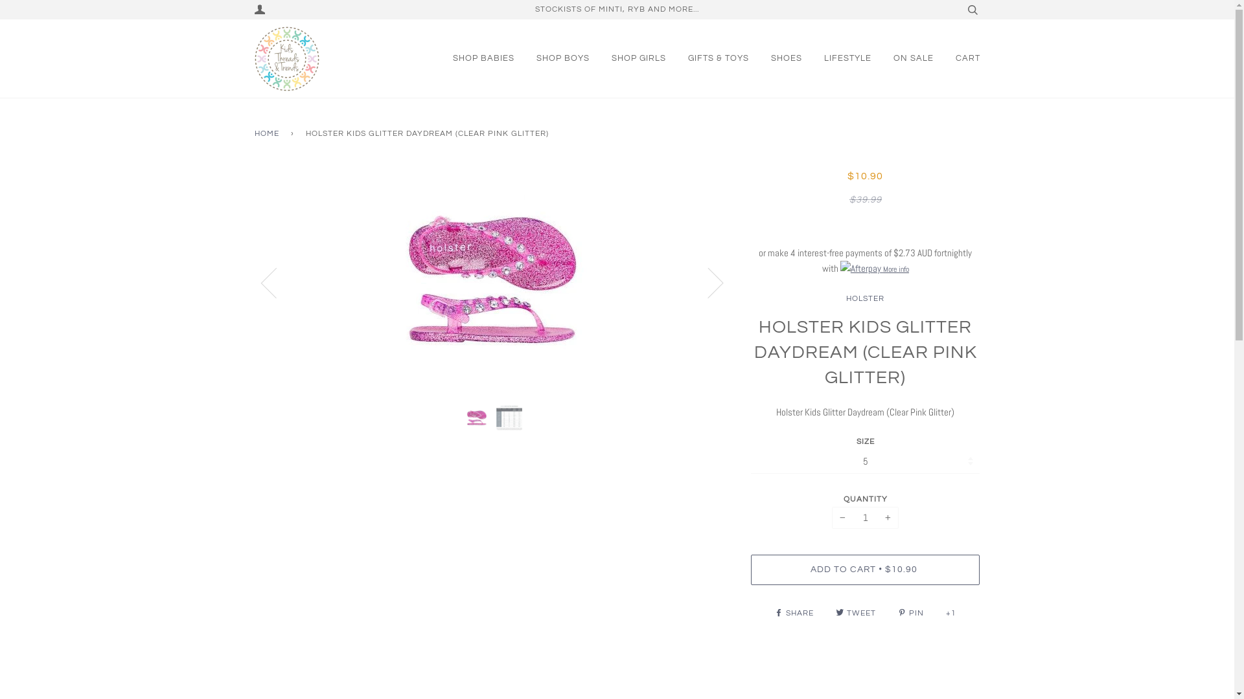  What do you see at coordinates (967, 58) in the screenshot?
I see `CART` at bounding box center [967, 58].